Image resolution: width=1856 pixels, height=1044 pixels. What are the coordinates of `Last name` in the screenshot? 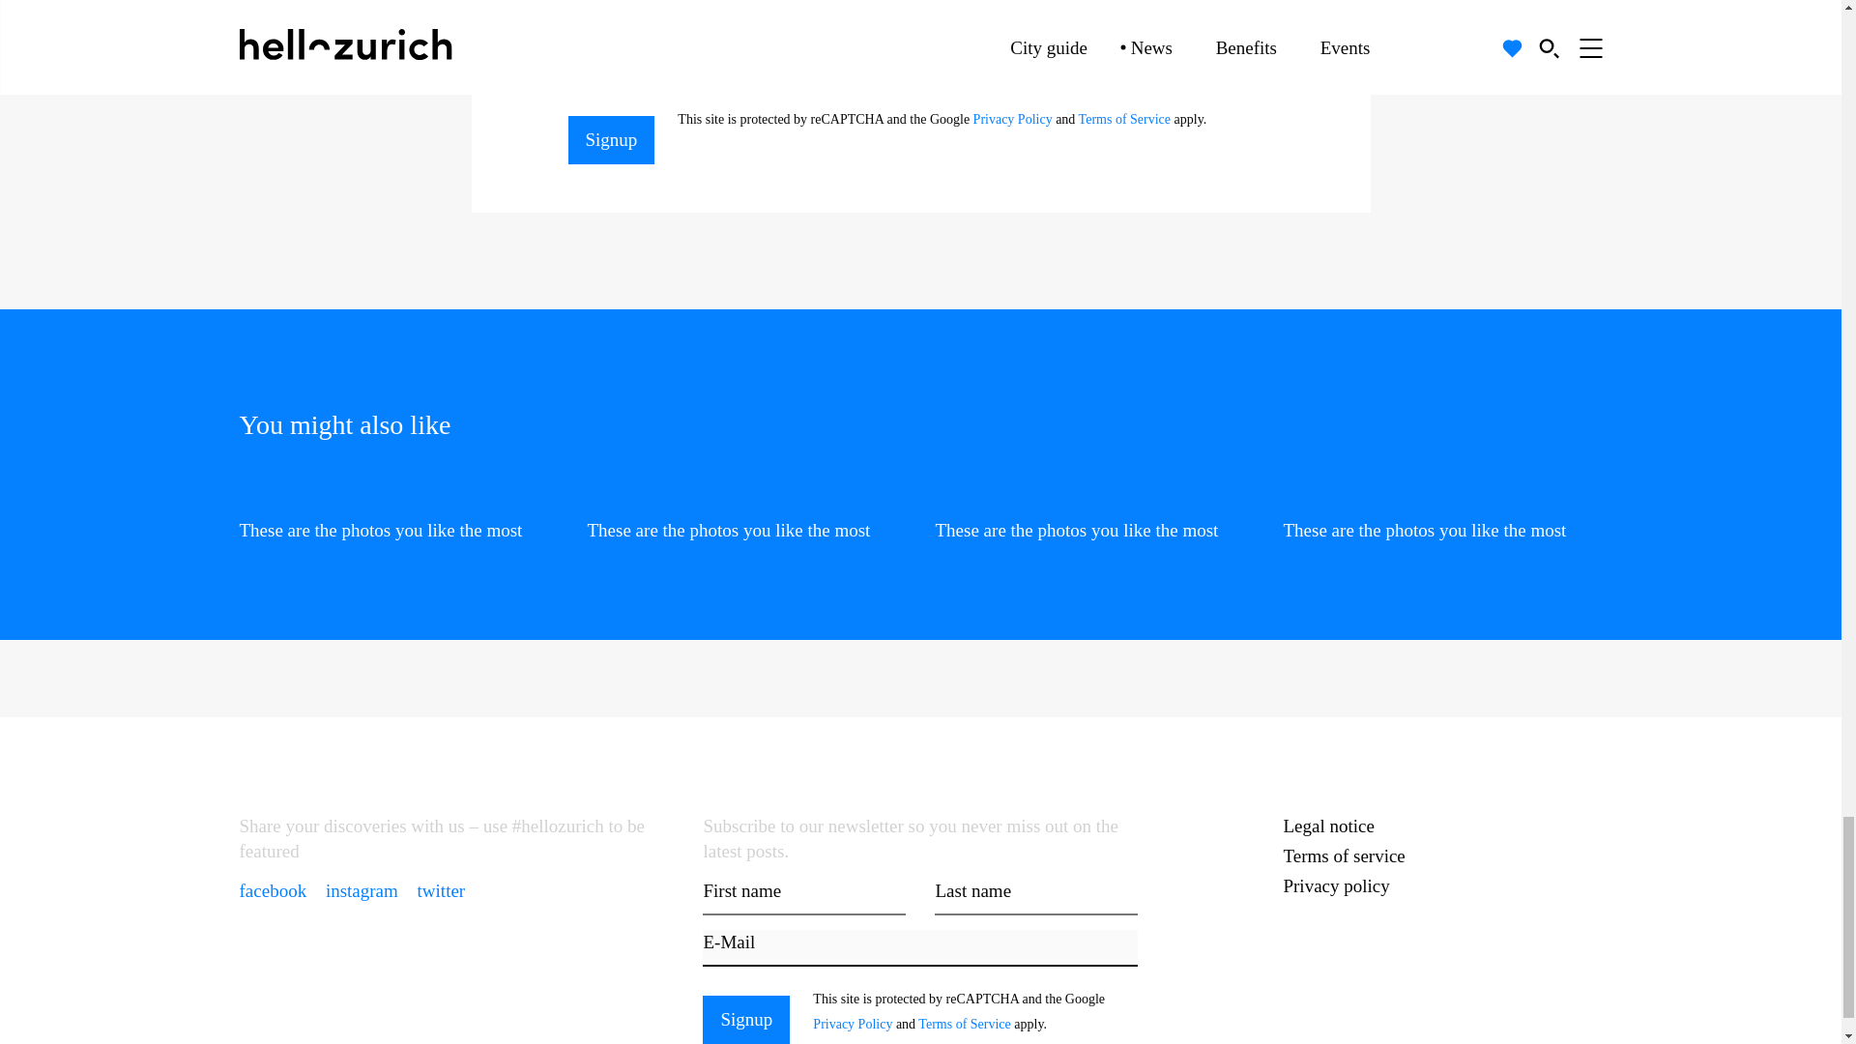 It's located at (1036, 897).